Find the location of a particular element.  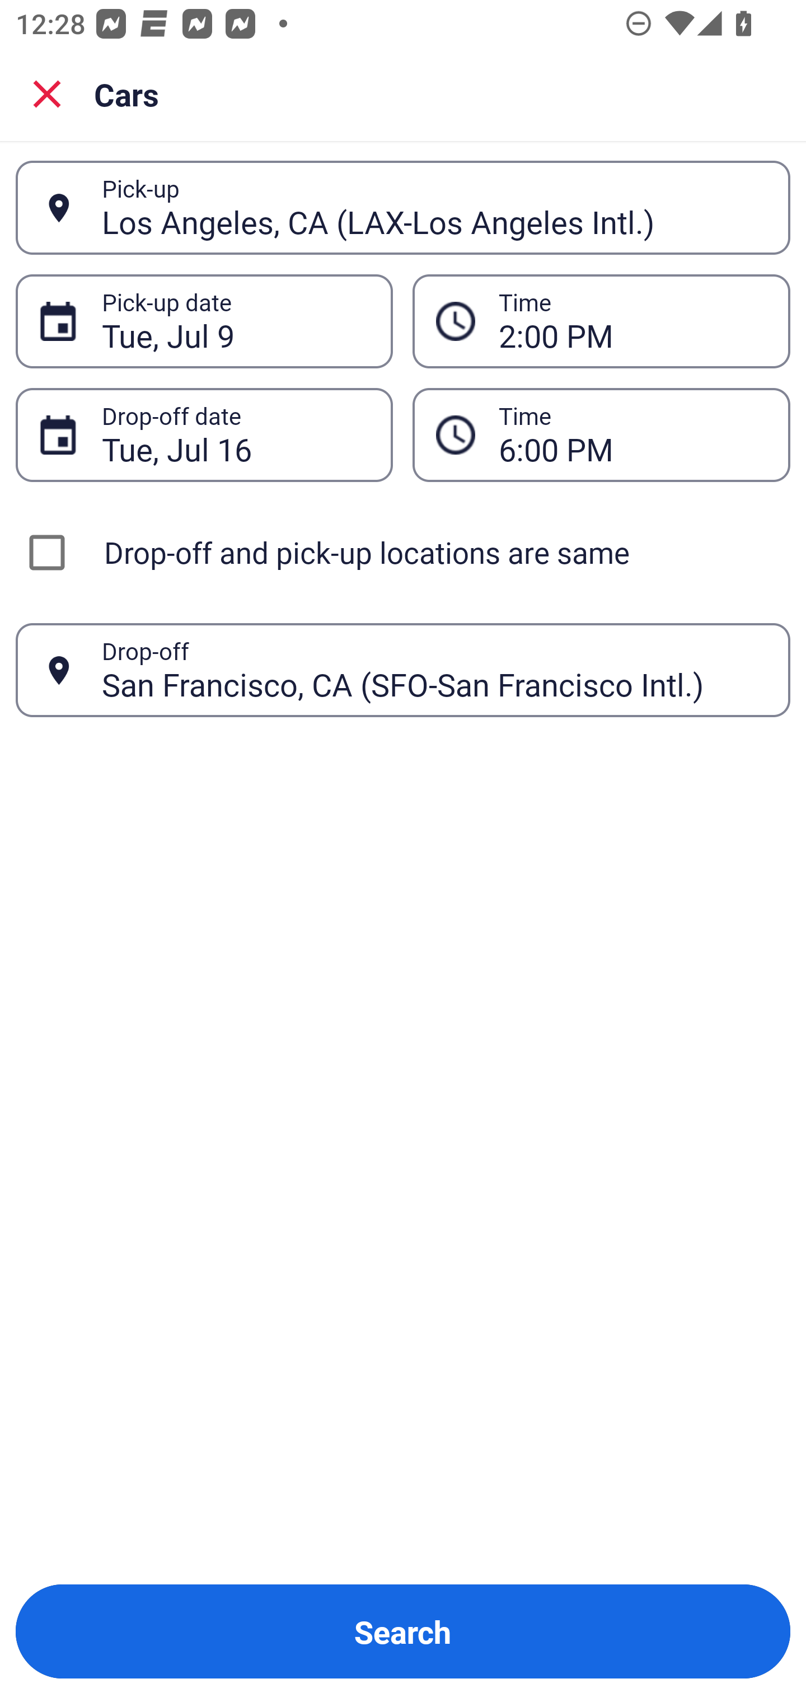

Close search screen is located at coordinates (47, 93).